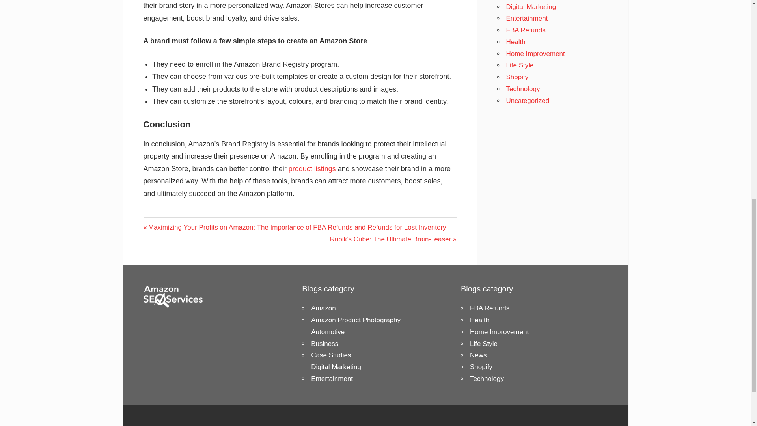 Image resolution: width=757 pixels, height=426 pixels. What do you see at coordinates (516, 42) in the screenshot?
I see `Health` at bounding box center [516, 42].